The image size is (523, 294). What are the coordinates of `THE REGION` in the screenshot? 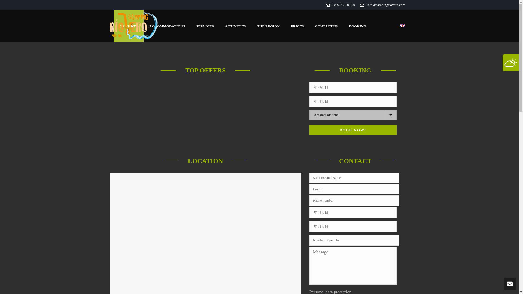 It's located at (268, 26).